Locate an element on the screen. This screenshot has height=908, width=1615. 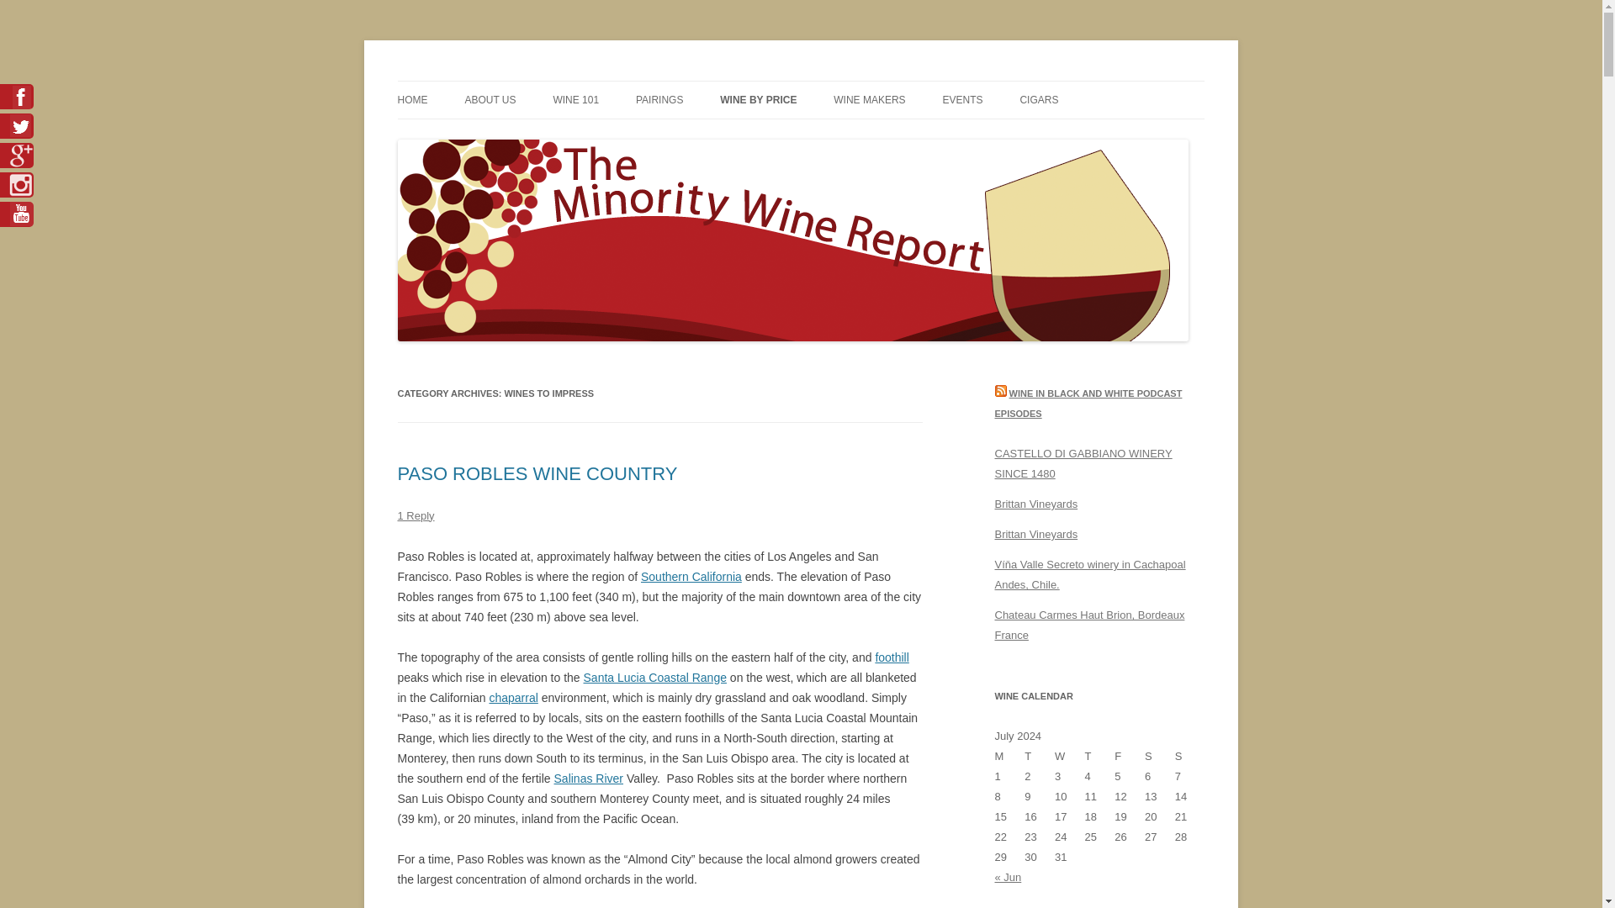
The Minority Wine Report is located at coordinates (528, 81).